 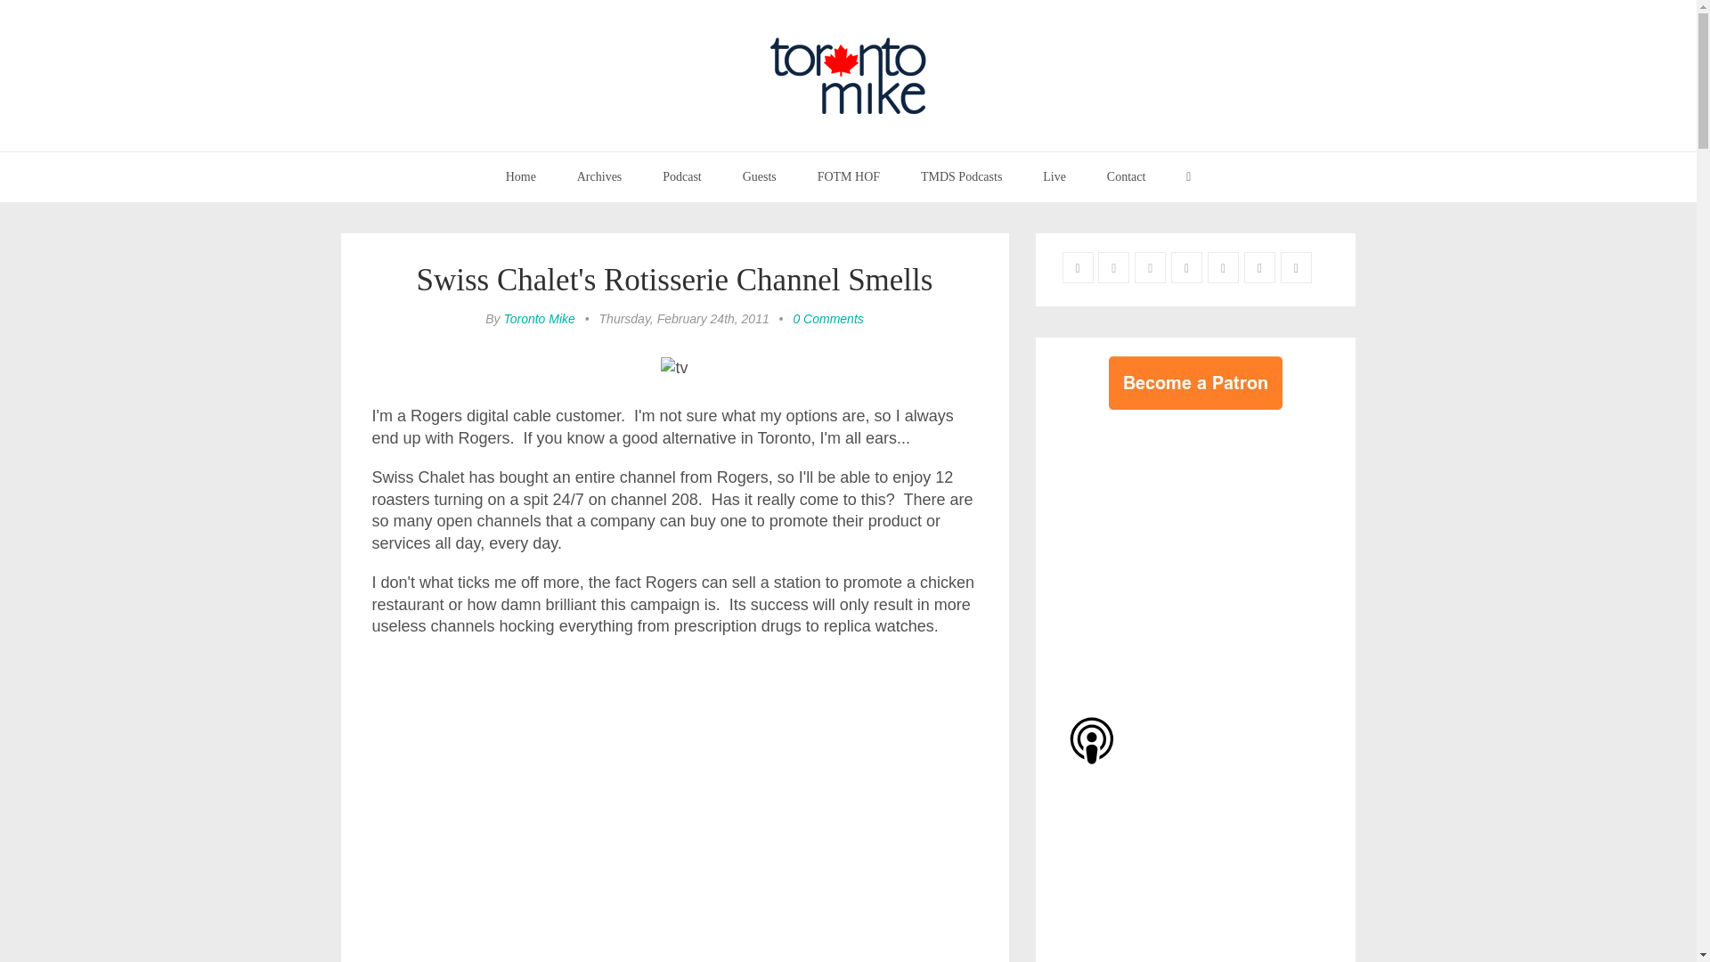 What do you see at coordinates (1126, 176) in the screenshot?
I see `Contact` at bounding box center [1126, 176].